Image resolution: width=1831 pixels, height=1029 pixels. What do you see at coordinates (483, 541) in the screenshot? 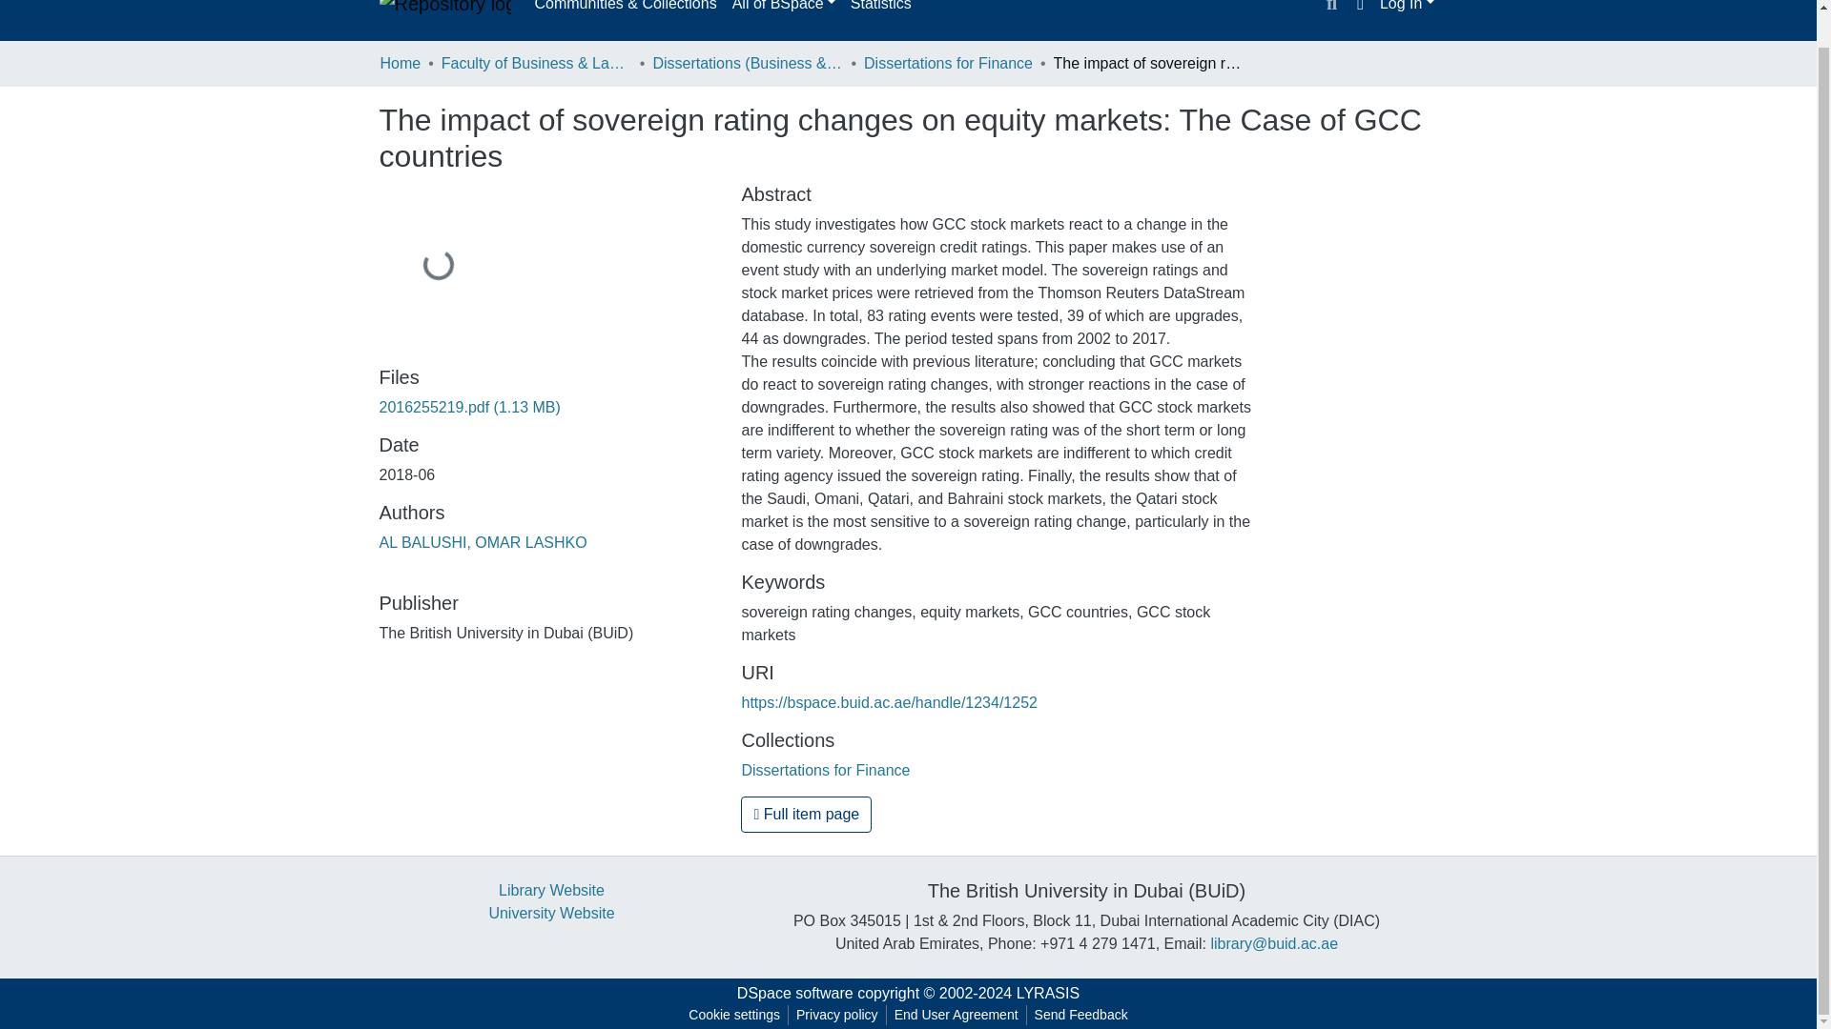
I see `AL BALUSHI, OMAR LASHKO` at bounding box center [483, 541].